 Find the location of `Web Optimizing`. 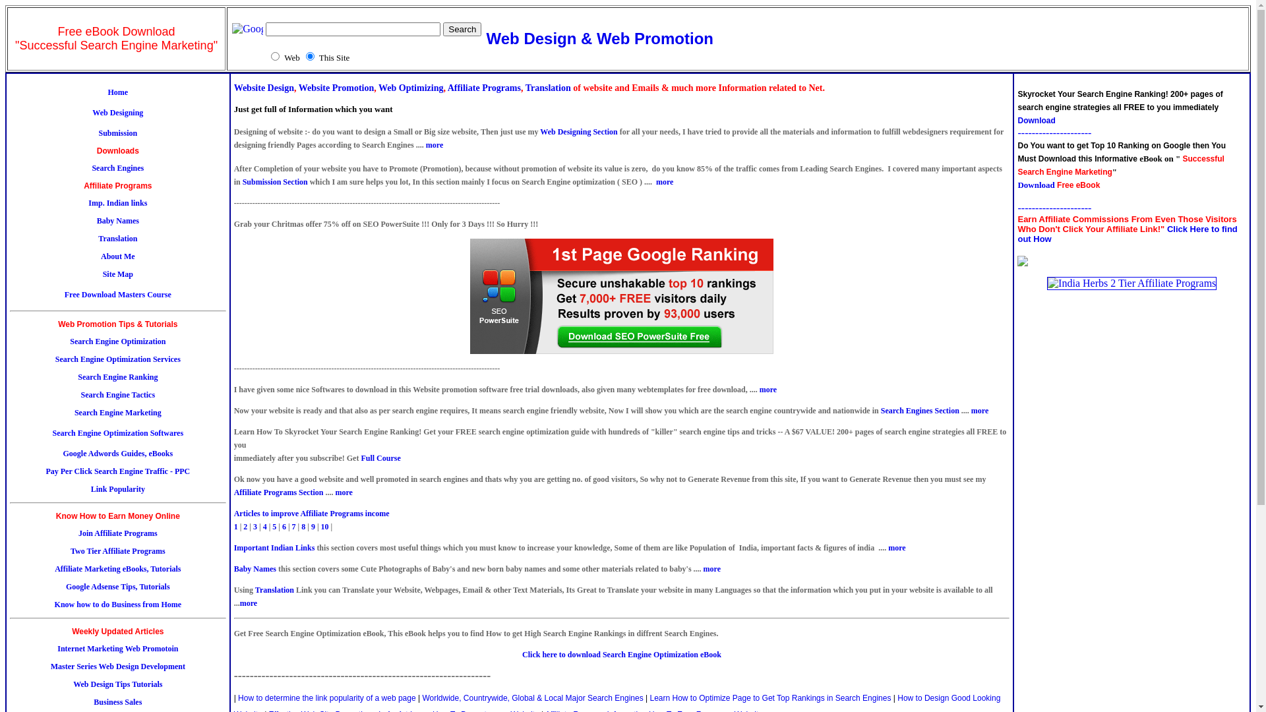

Web Optimizing is located at coordinates (411, 88).